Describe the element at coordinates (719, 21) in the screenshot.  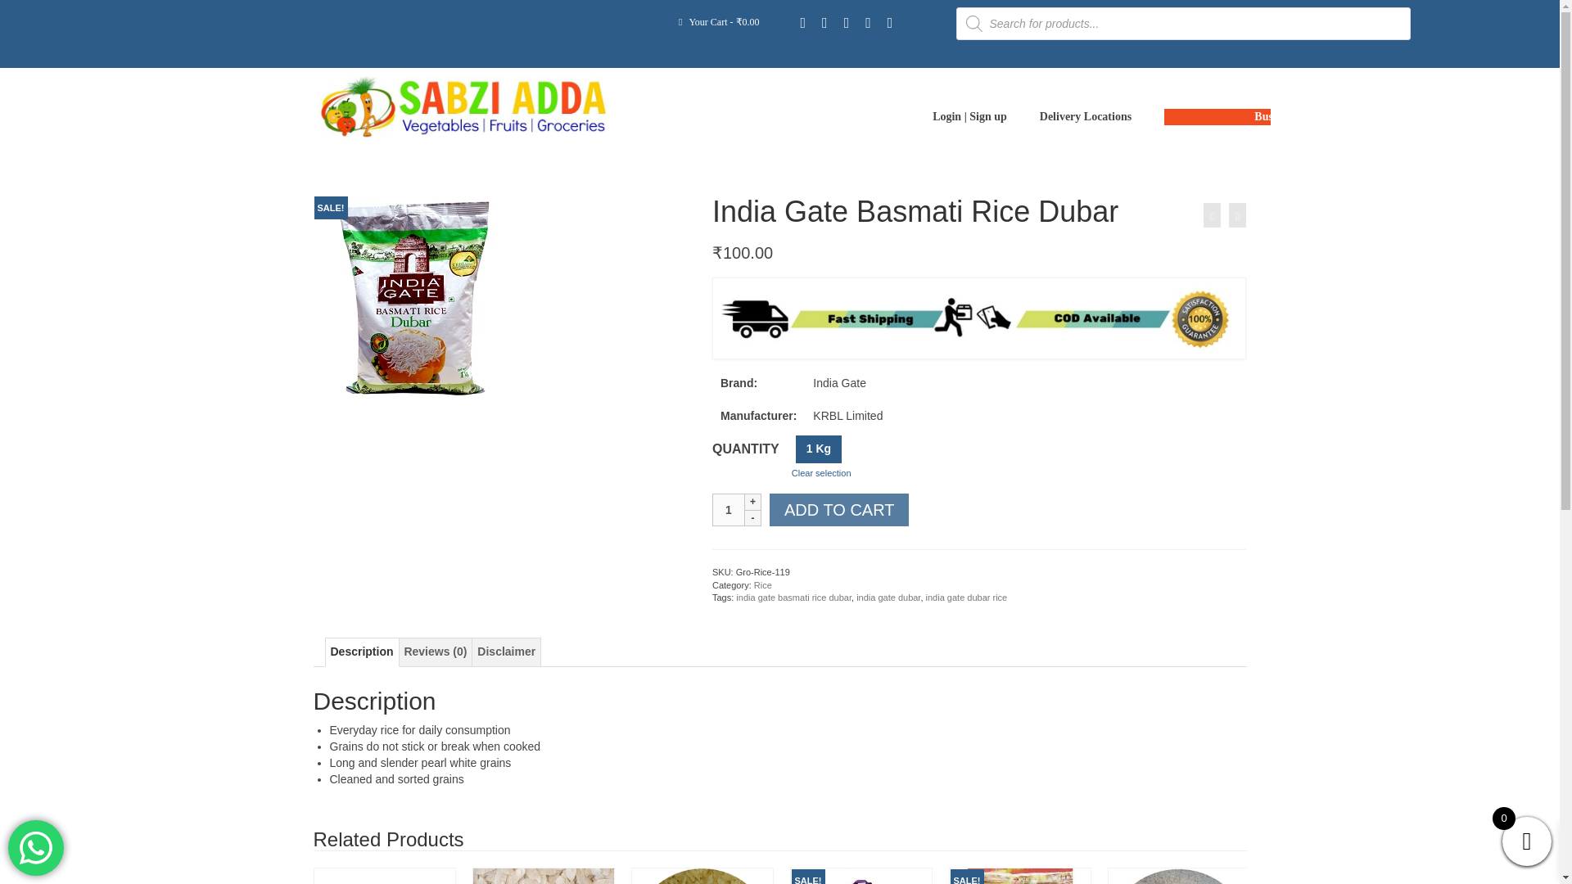
I see `View your shopping cart` at that location.